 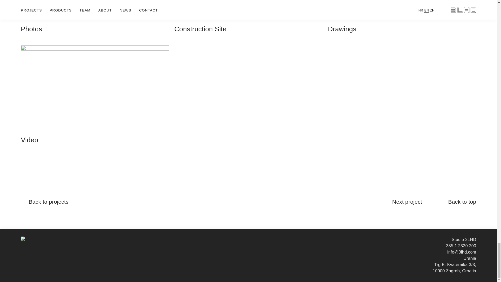 I want to click on Photos, so click(x=95, y=20).